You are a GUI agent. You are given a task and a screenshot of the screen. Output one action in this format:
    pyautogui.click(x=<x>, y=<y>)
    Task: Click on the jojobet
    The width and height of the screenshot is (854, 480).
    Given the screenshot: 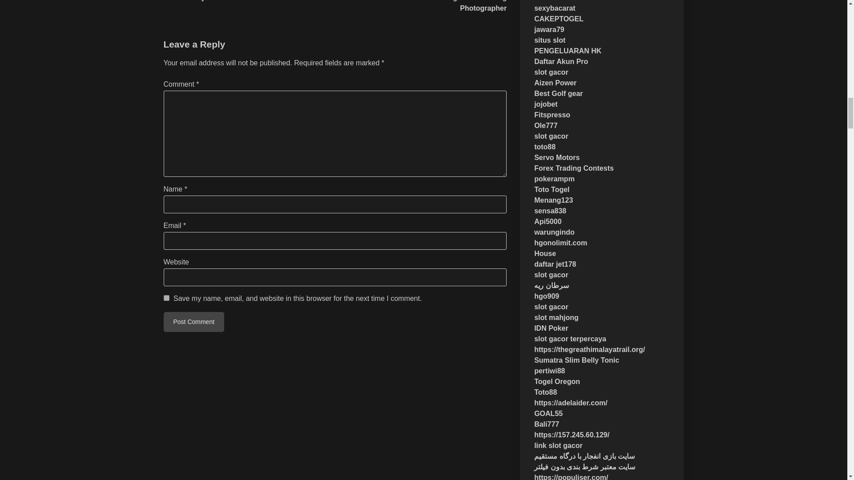 What is the action you would take?
    pyautogui.click(x=546, y=104)
    